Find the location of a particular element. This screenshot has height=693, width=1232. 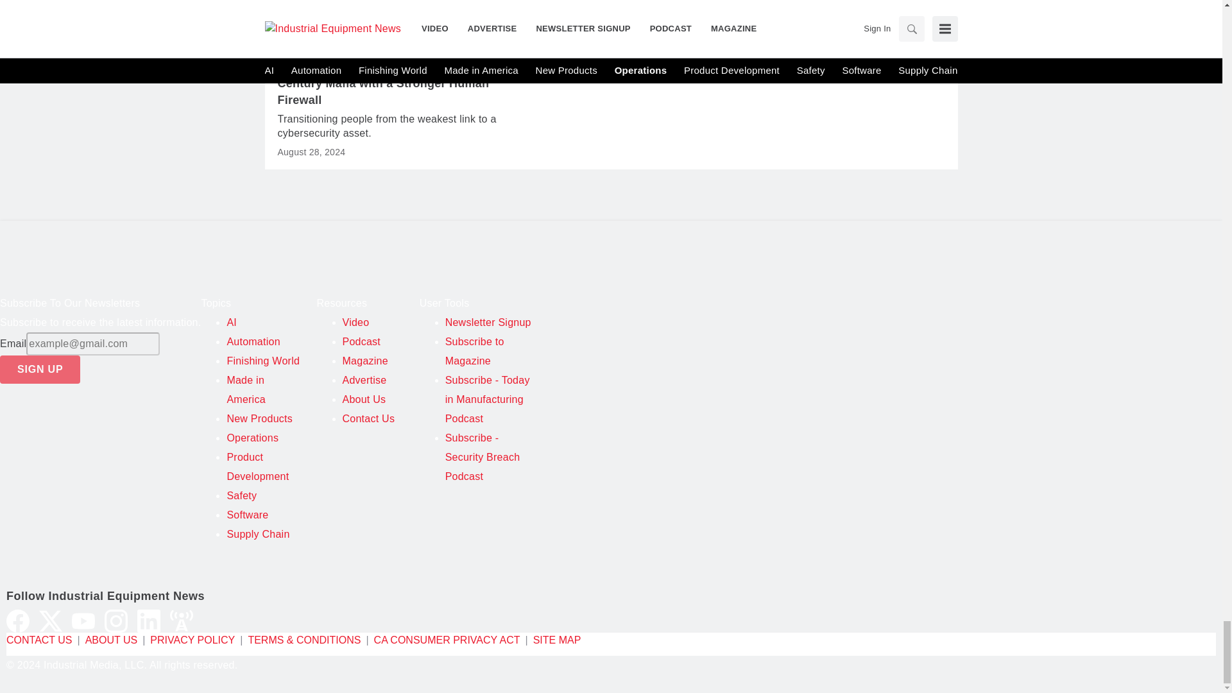

Instagram icon is located at coordinates (116, 621).